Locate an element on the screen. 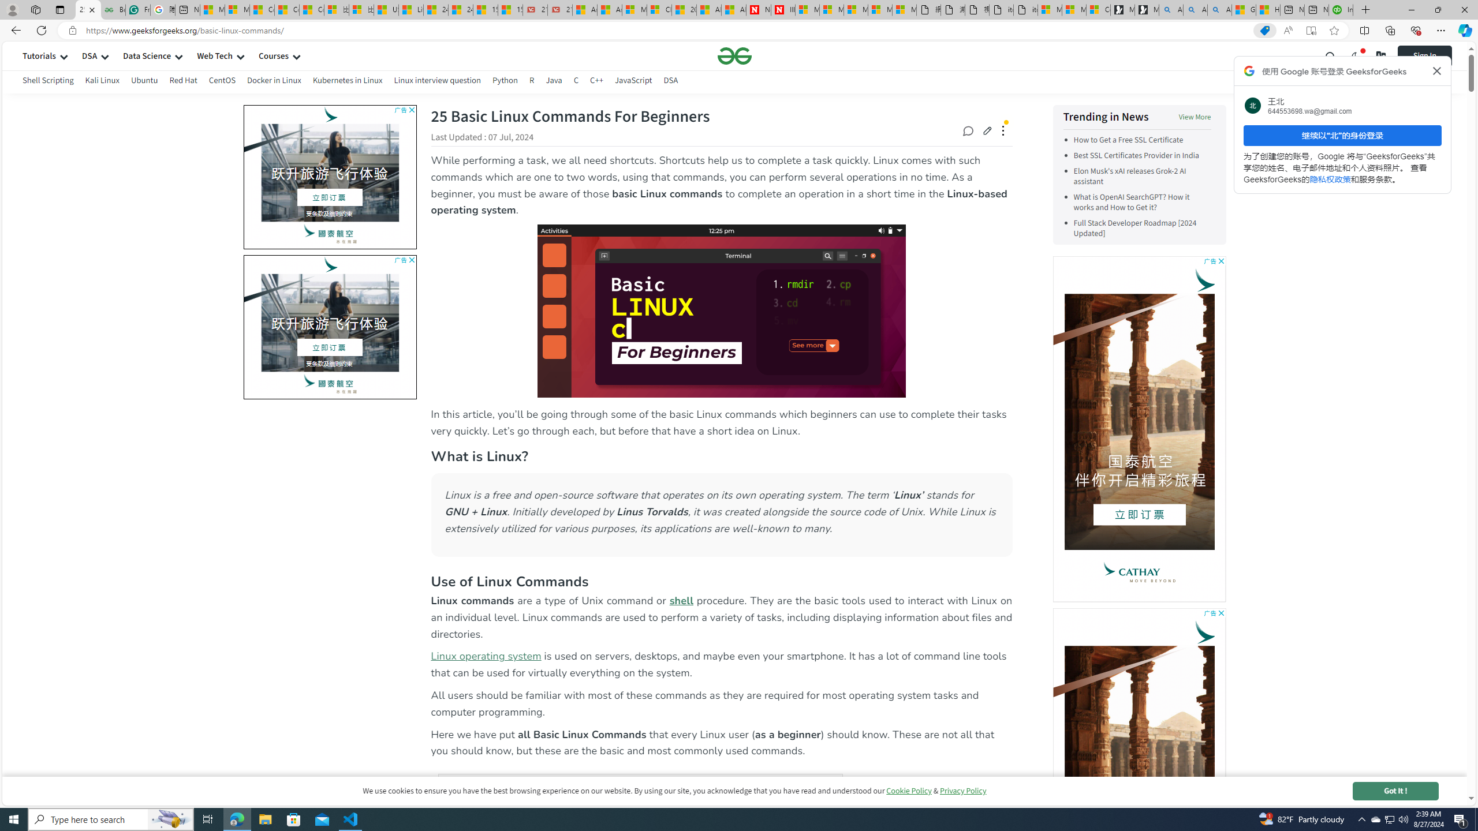 This screenshot has height=831, width=1478. Ubuntu is located at coordinates (144, 80).